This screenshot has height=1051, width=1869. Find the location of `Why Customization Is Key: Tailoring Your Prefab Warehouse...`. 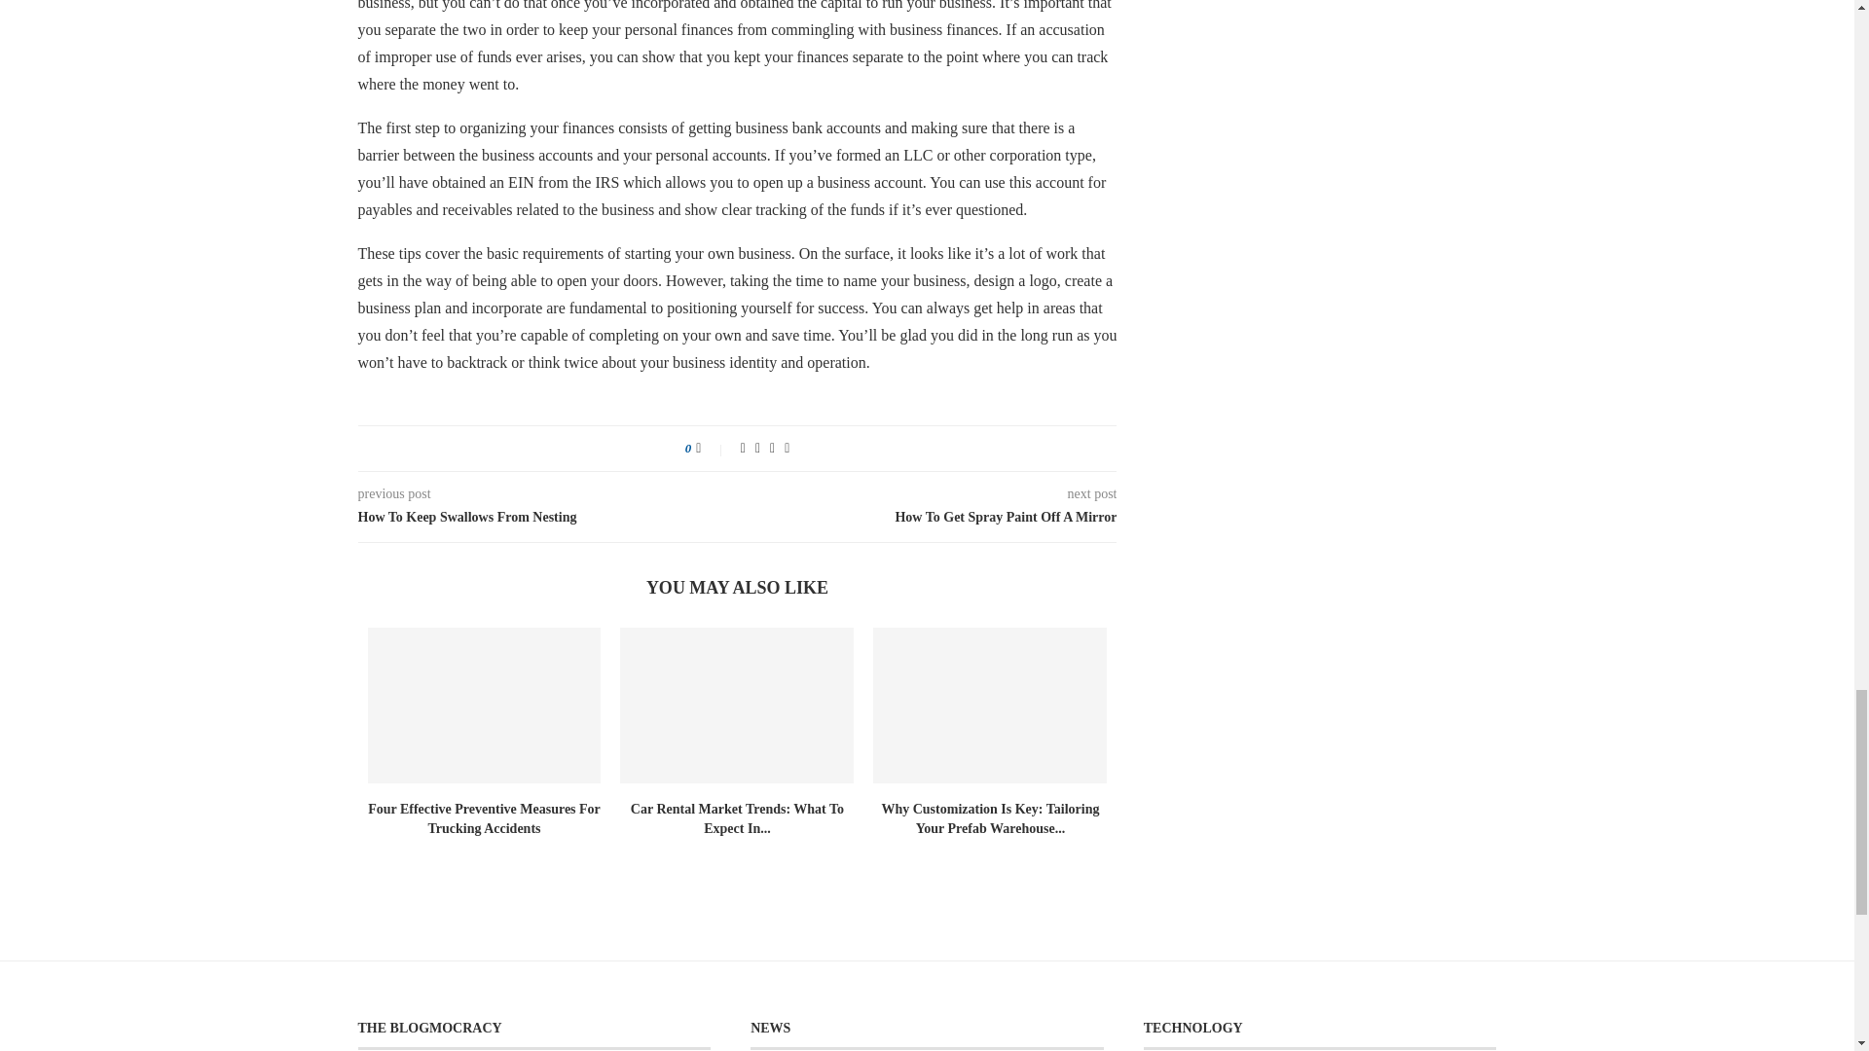

Why Customization Is Key: Tailoring Your Prefab Warehouse... is located at coordinates (989, 818).